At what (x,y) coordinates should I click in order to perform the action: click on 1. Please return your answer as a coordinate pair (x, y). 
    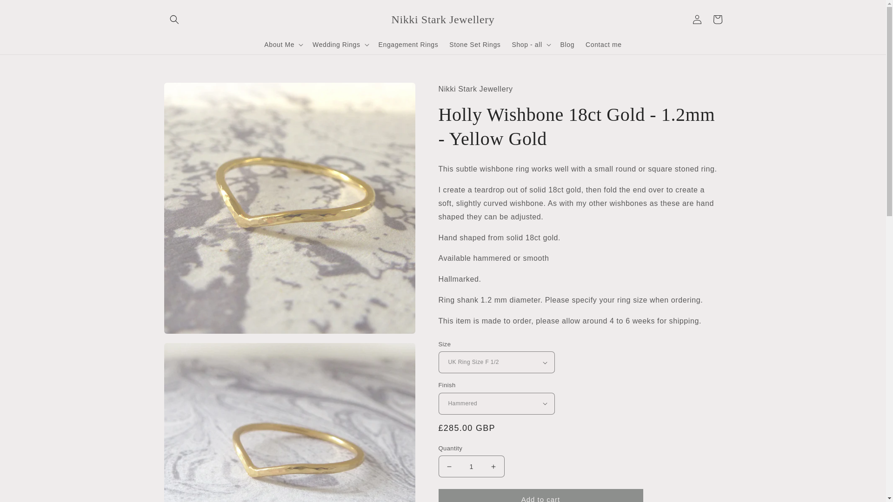
    Looking at the image, I should click on (471, 466).